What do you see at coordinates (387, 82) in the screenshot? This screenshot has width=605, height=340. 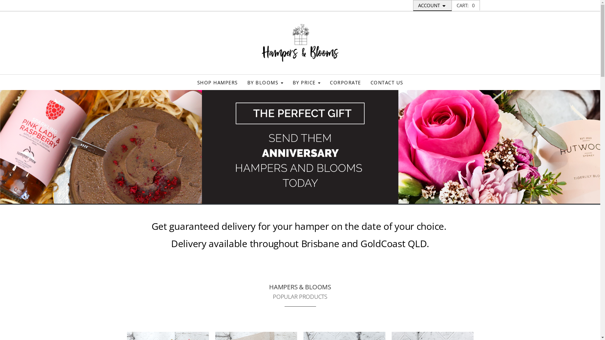 I see `CONTACT US` at bounding box center [387, 82].